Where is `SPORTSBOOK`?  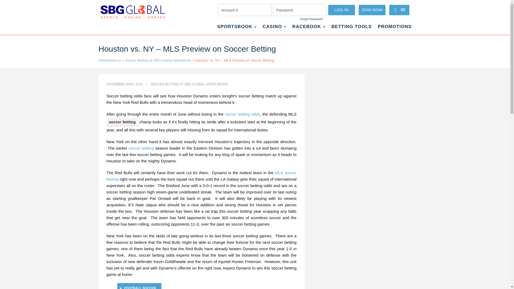 SPORTSBOOK is located at coordinates (237, 29).